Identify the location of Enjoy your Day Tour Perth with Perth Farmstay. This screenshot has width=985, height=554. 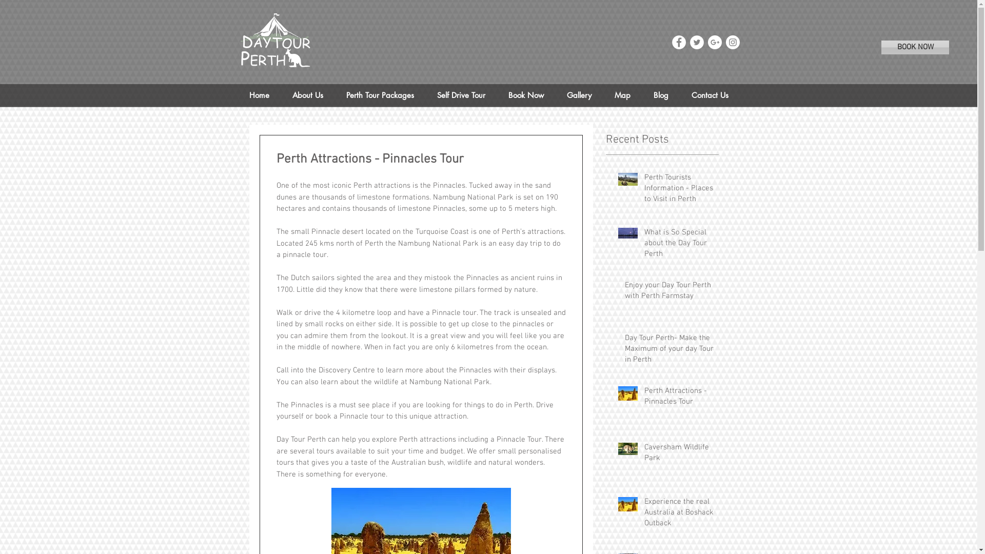
(672, 293).